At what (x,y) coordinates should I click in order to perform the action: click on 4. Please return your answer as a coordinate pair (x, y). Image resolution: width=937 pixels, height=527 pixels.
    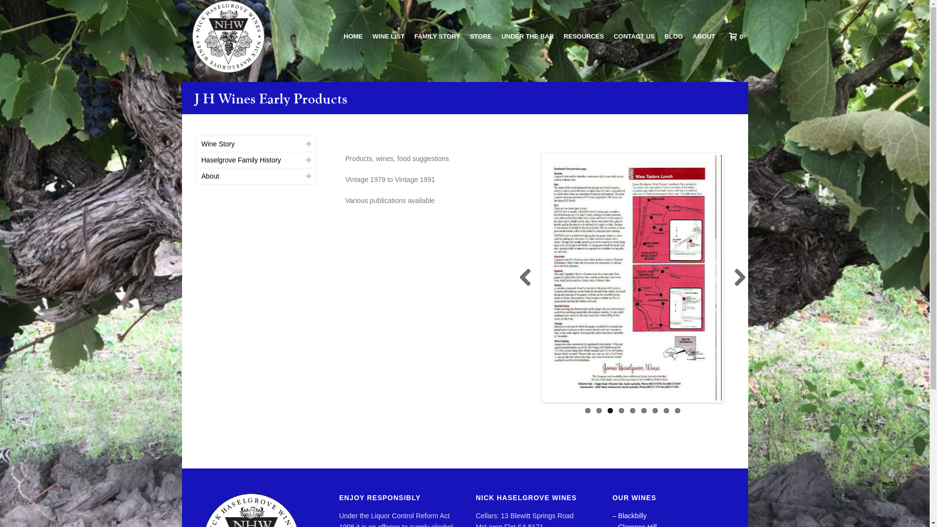
    Looking at the image, I should click on (622, 411).